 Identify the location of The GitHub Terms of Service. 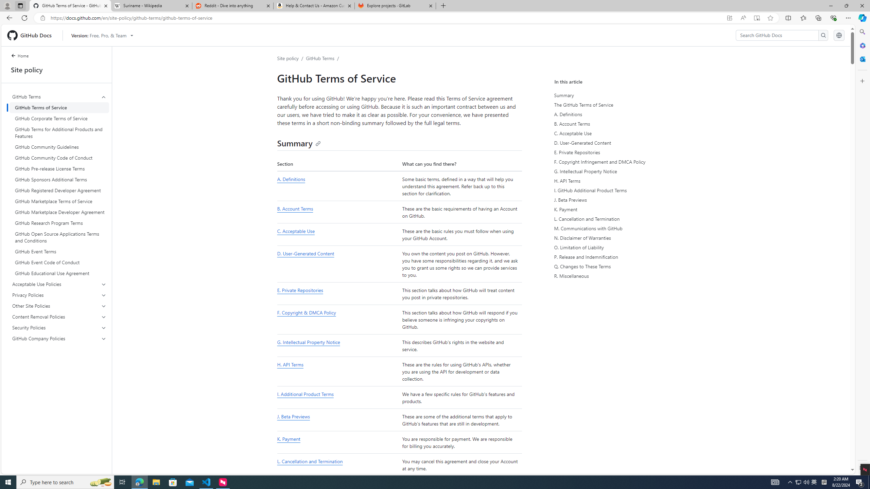
(617, 105).